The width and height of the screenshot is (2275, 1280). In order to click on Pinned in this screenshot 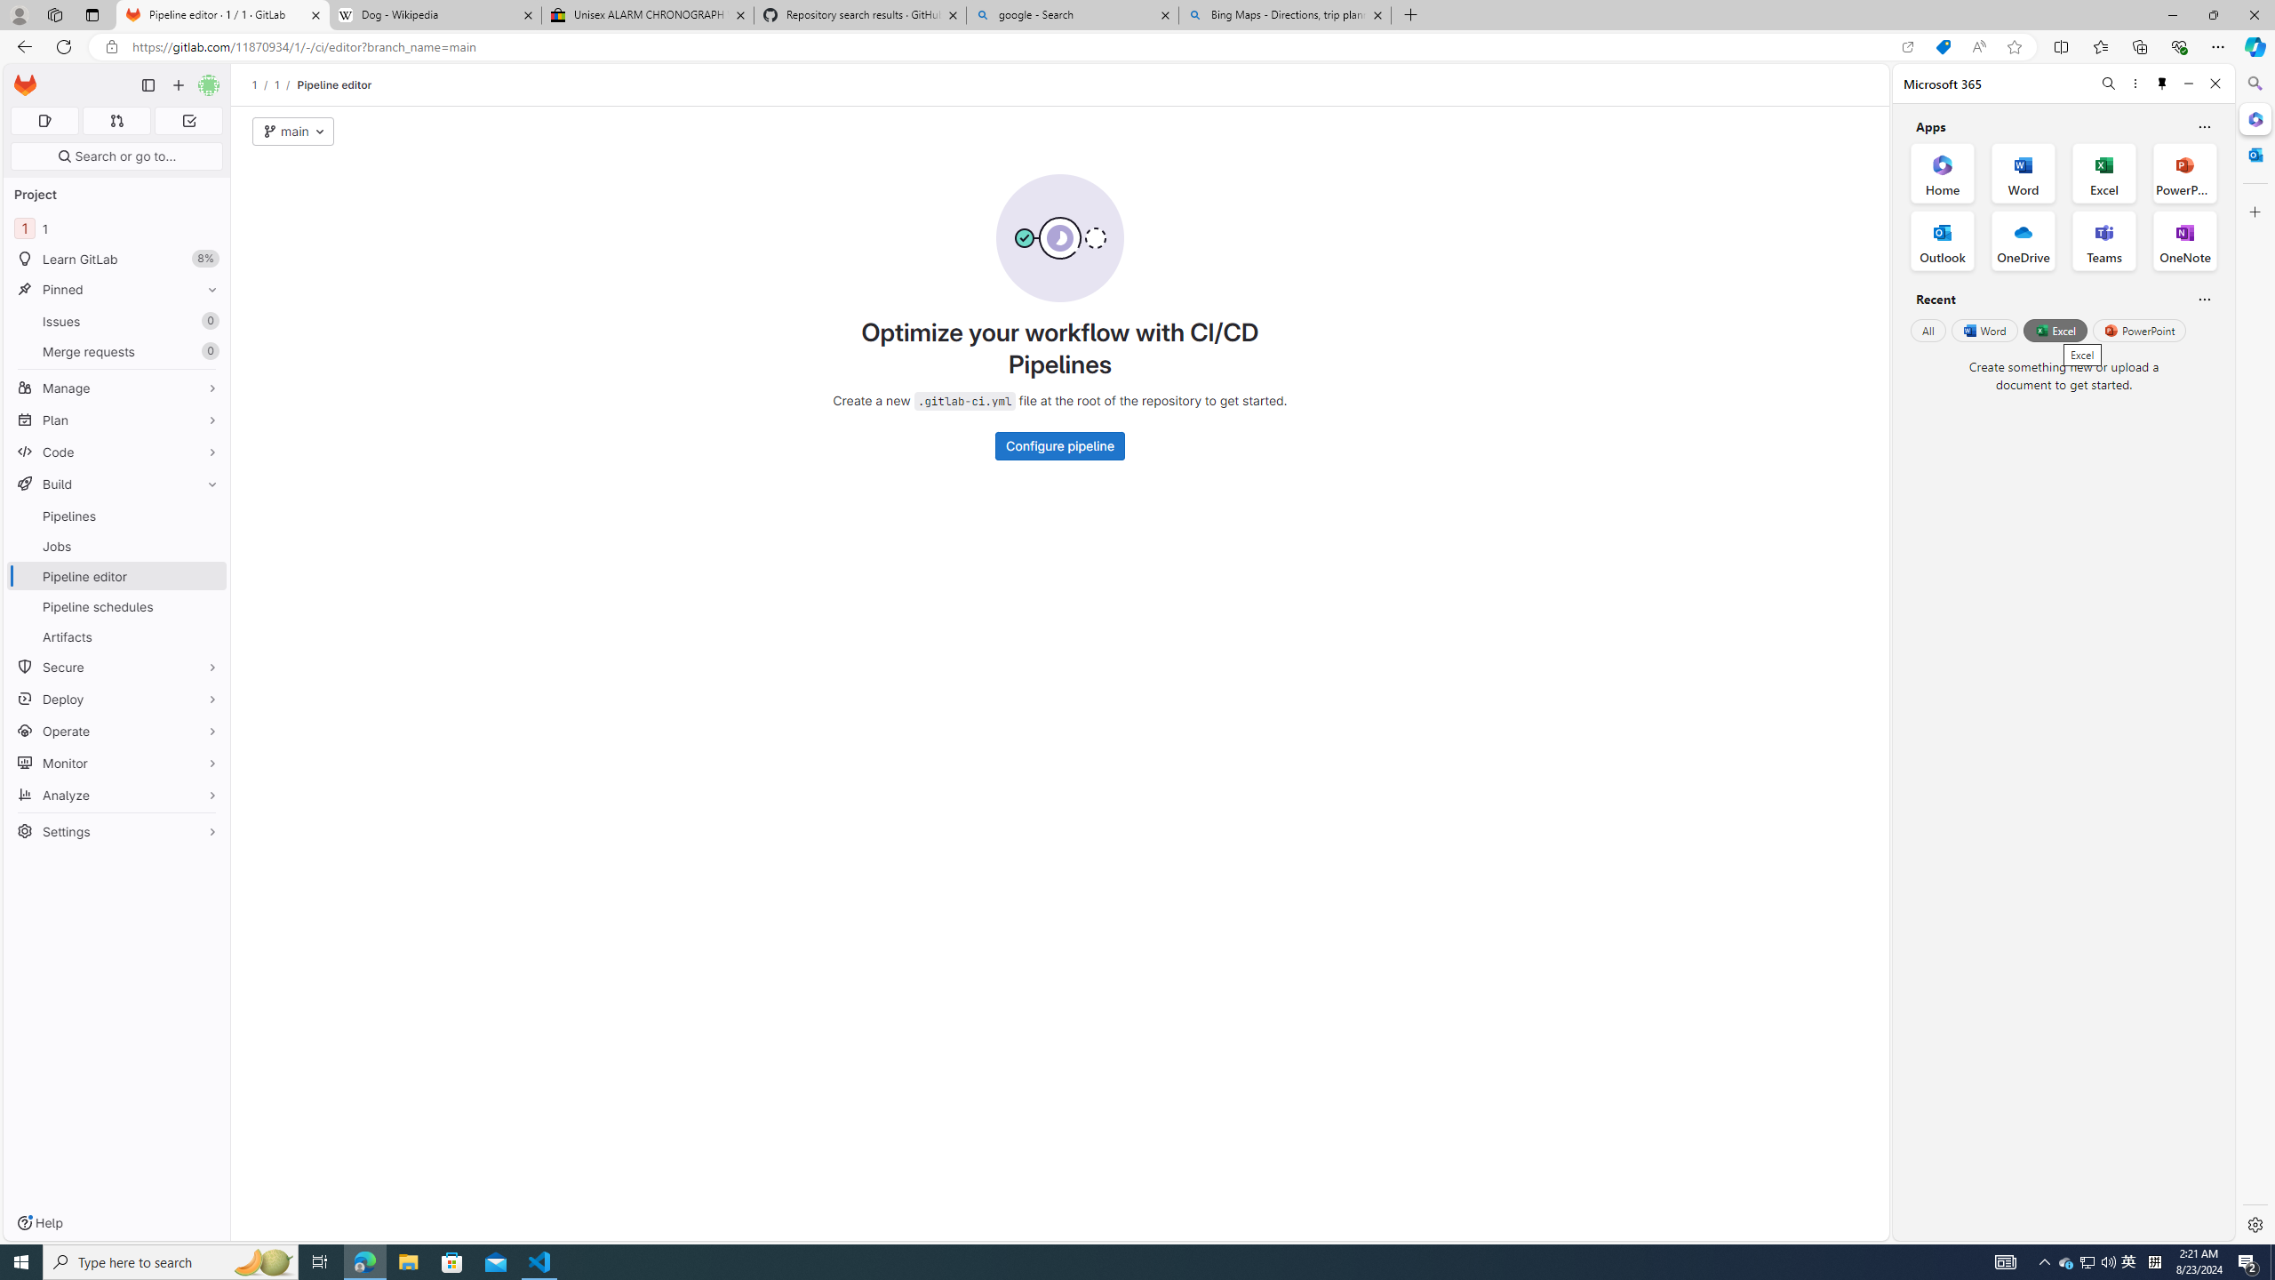, I will do `click(117, 290)`.